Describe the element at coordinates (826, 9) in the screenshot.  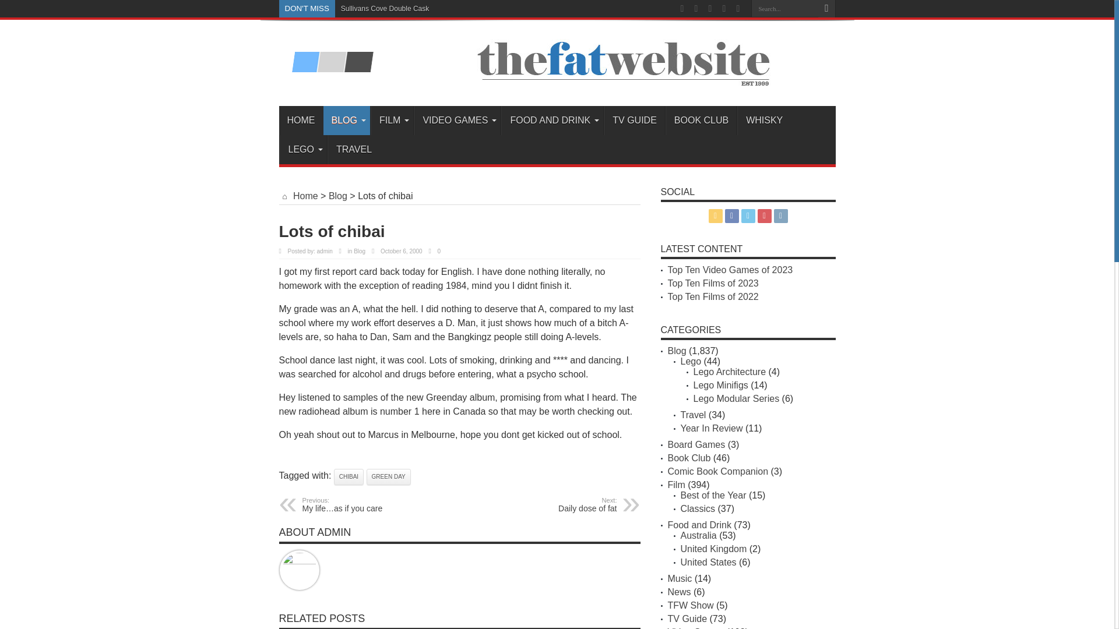
I see `Search` at that location.